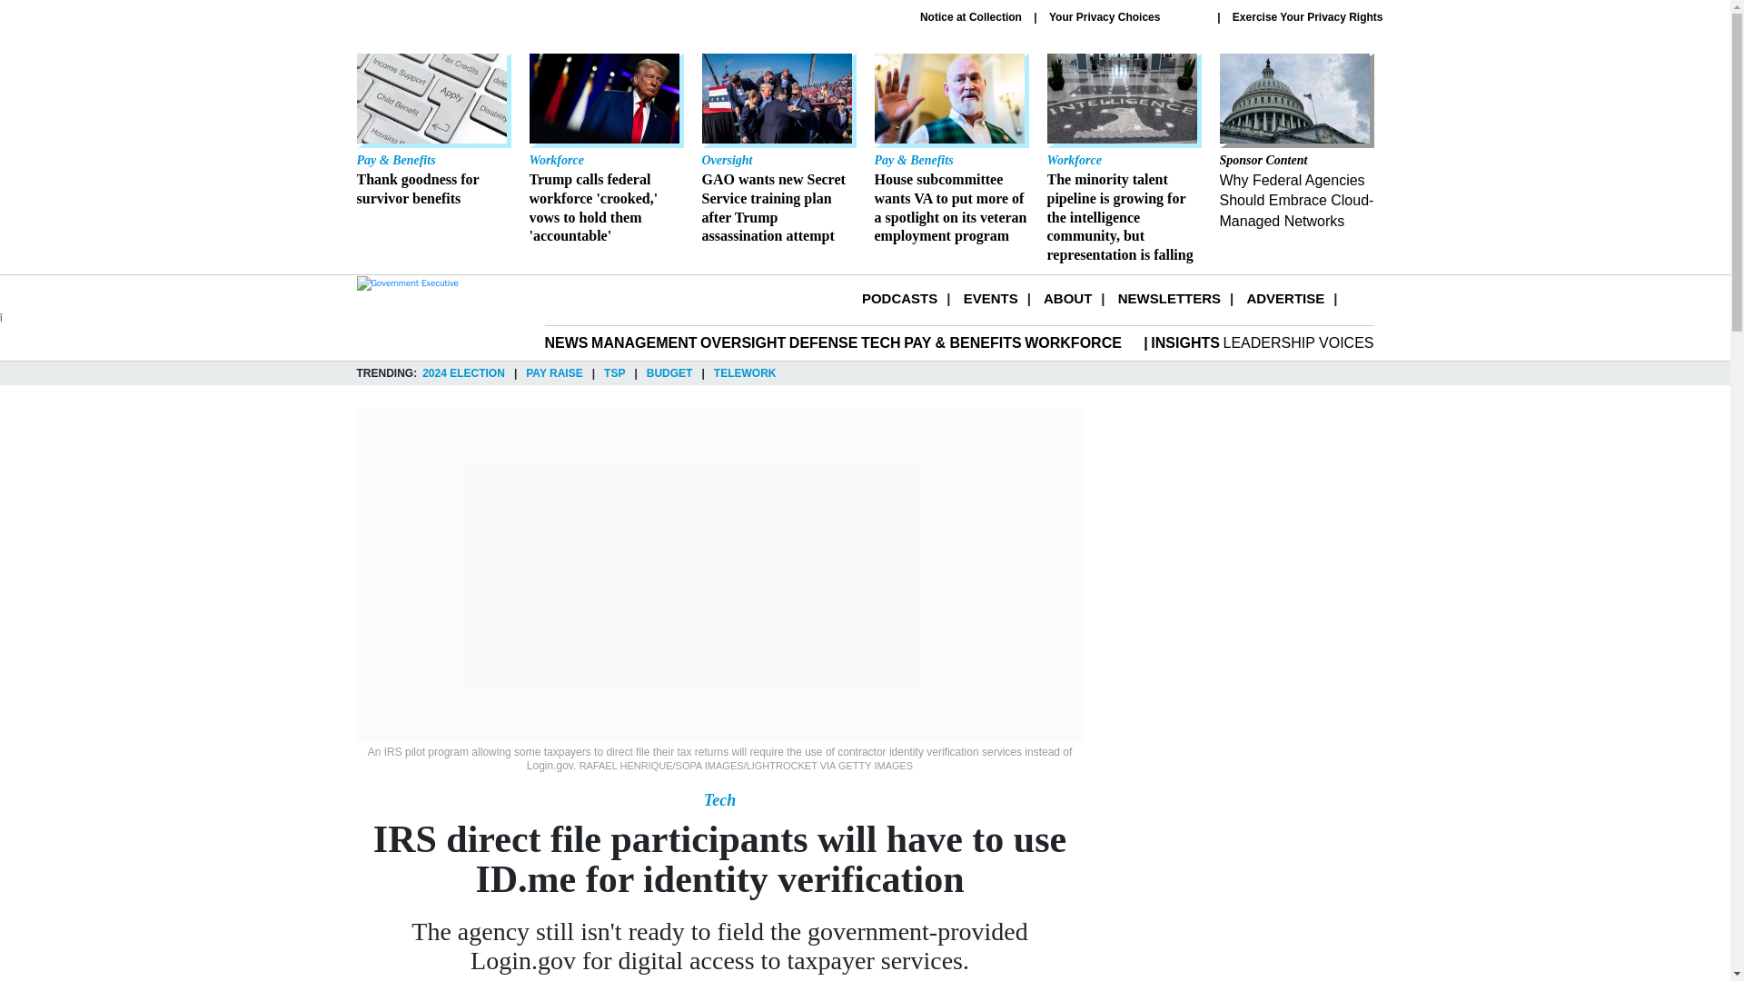 The width and height of the screenshot is (1744, 981). I want to click on NEWSLETTERS, so click(1169, 298).